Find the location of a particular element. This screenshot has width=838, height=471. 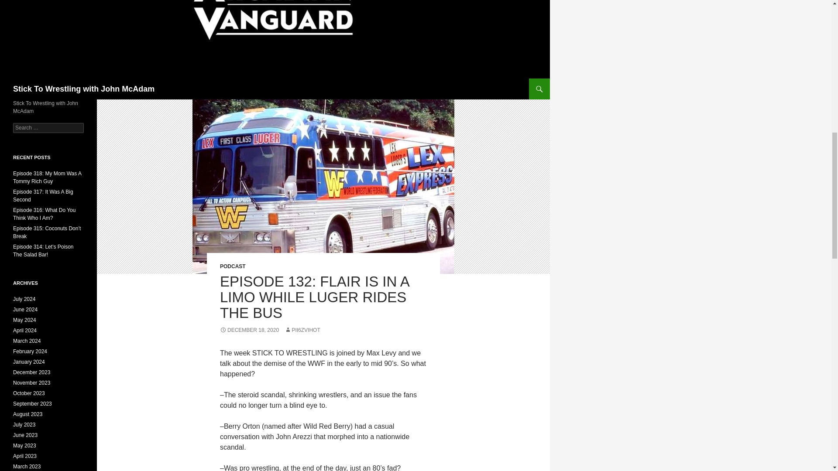

PODCAST is located at coordinates (232, 266).